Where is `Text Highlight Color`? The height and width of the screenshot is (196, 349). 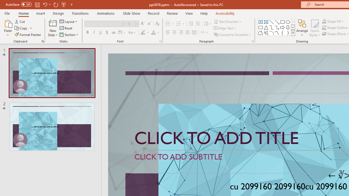
Text Highlight Color is located at coordinates (145, 33).